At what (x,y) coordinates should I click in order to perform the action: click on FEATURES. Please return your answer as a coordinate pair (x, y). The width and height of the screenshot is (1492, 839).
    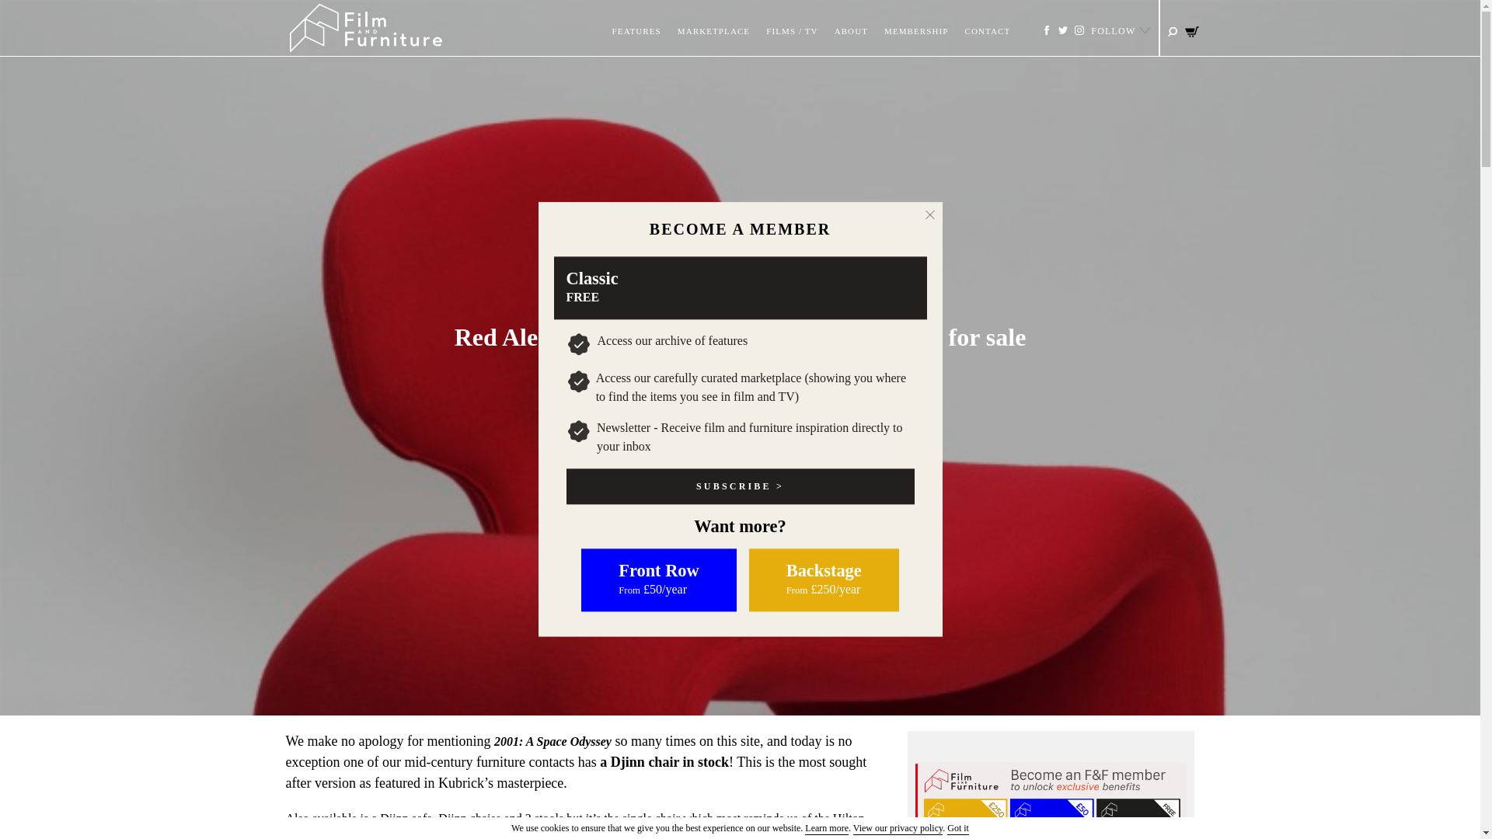
    Looking at the image, I should click on (636, 31).